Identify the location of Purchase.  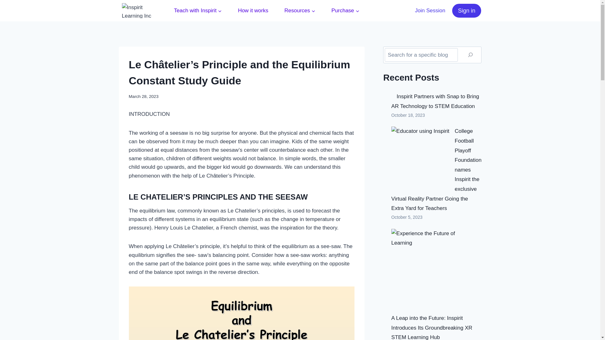
(345, 11).